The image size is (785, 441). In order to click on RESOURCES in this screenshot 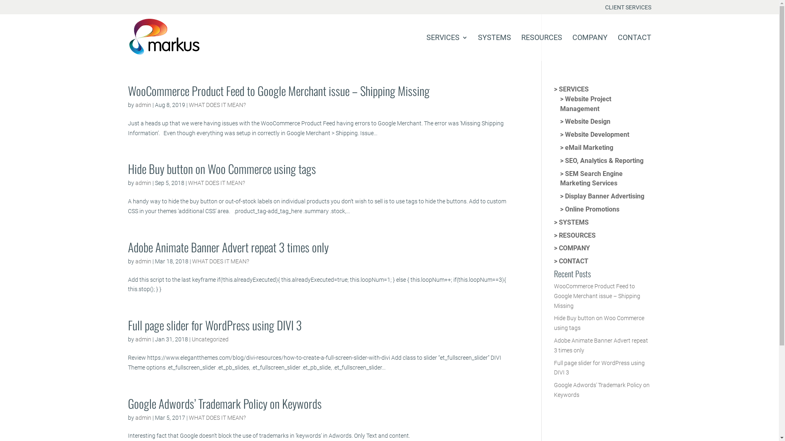, I will do `click(575, 235)`.